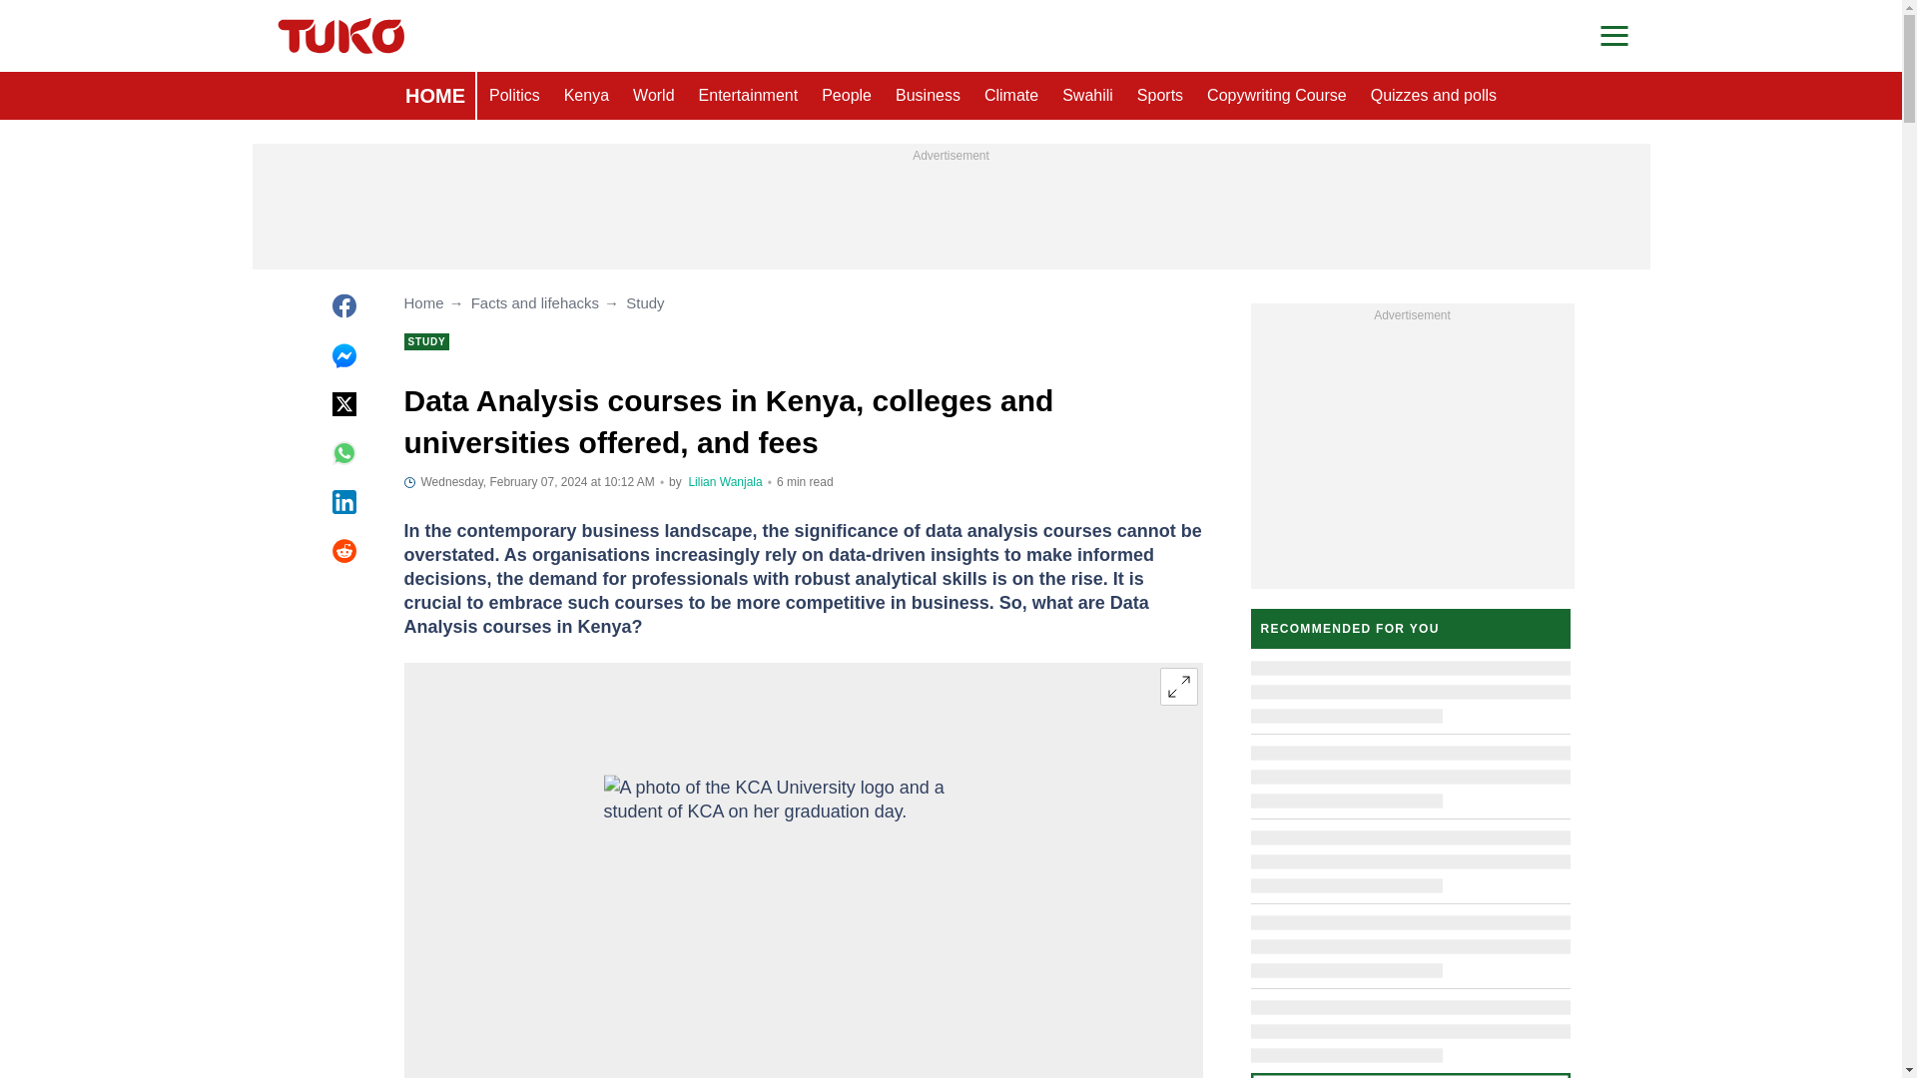 Image resolution: width=1917 pixels, height=1078 pixels. What do you see at coordinates (1178, 687) in the screenshot?
I see `Expand image` at bounding box center [1178, 687].